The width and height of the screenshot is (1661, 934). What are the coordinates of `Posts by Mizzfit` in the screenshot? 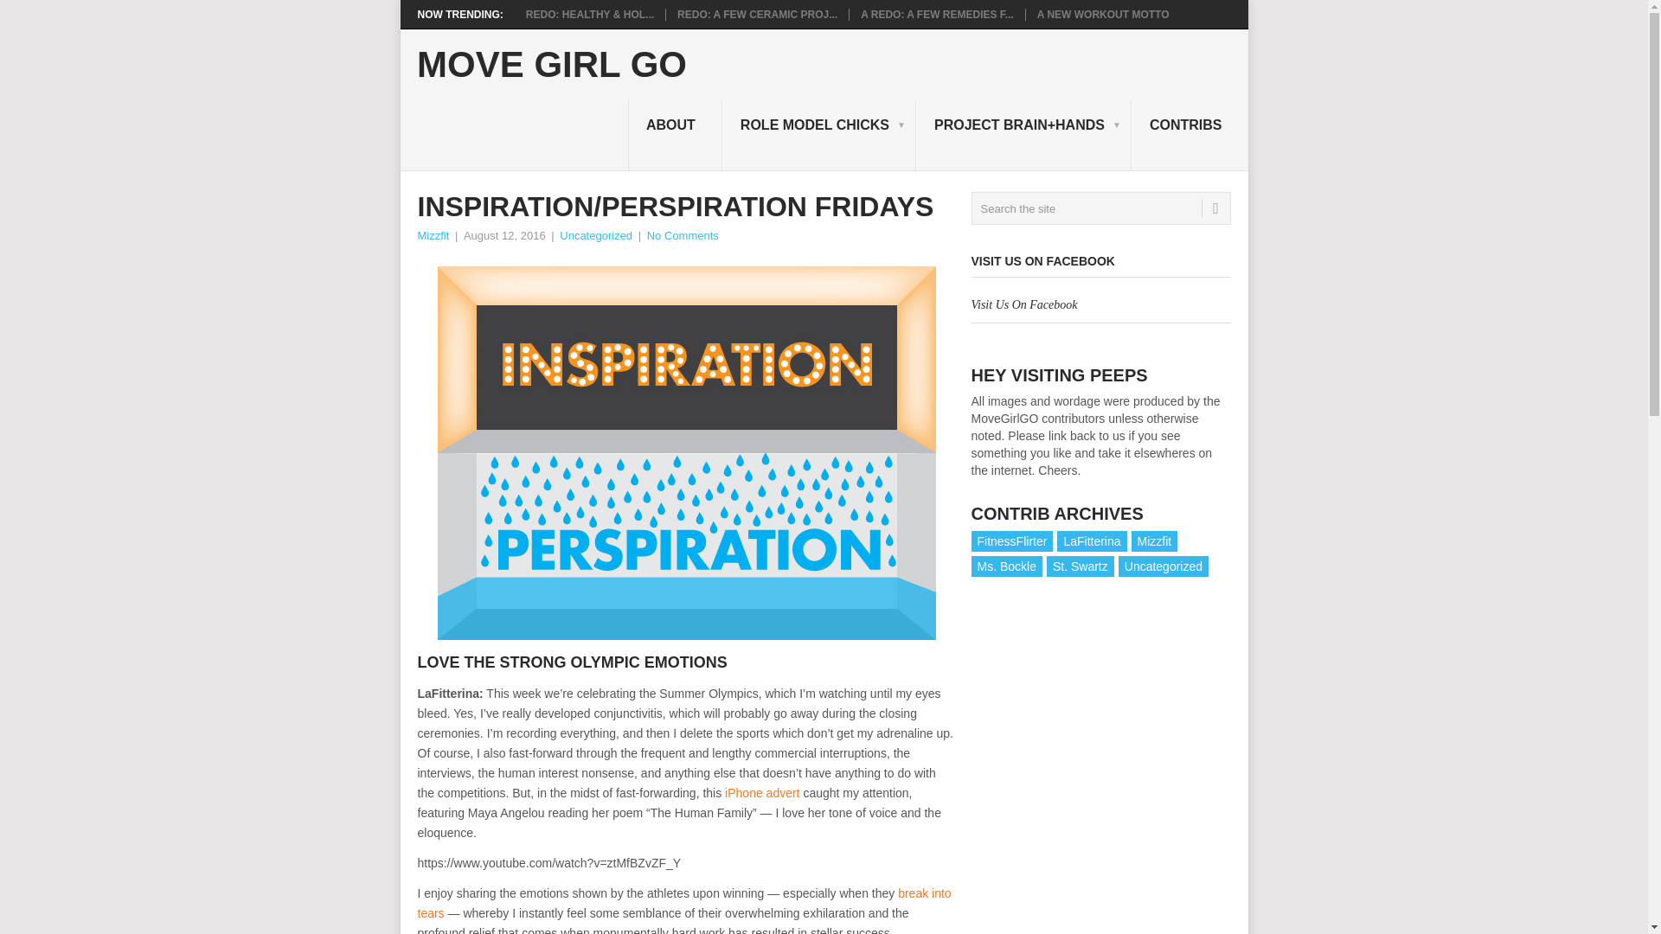 It's located at (433, 235).